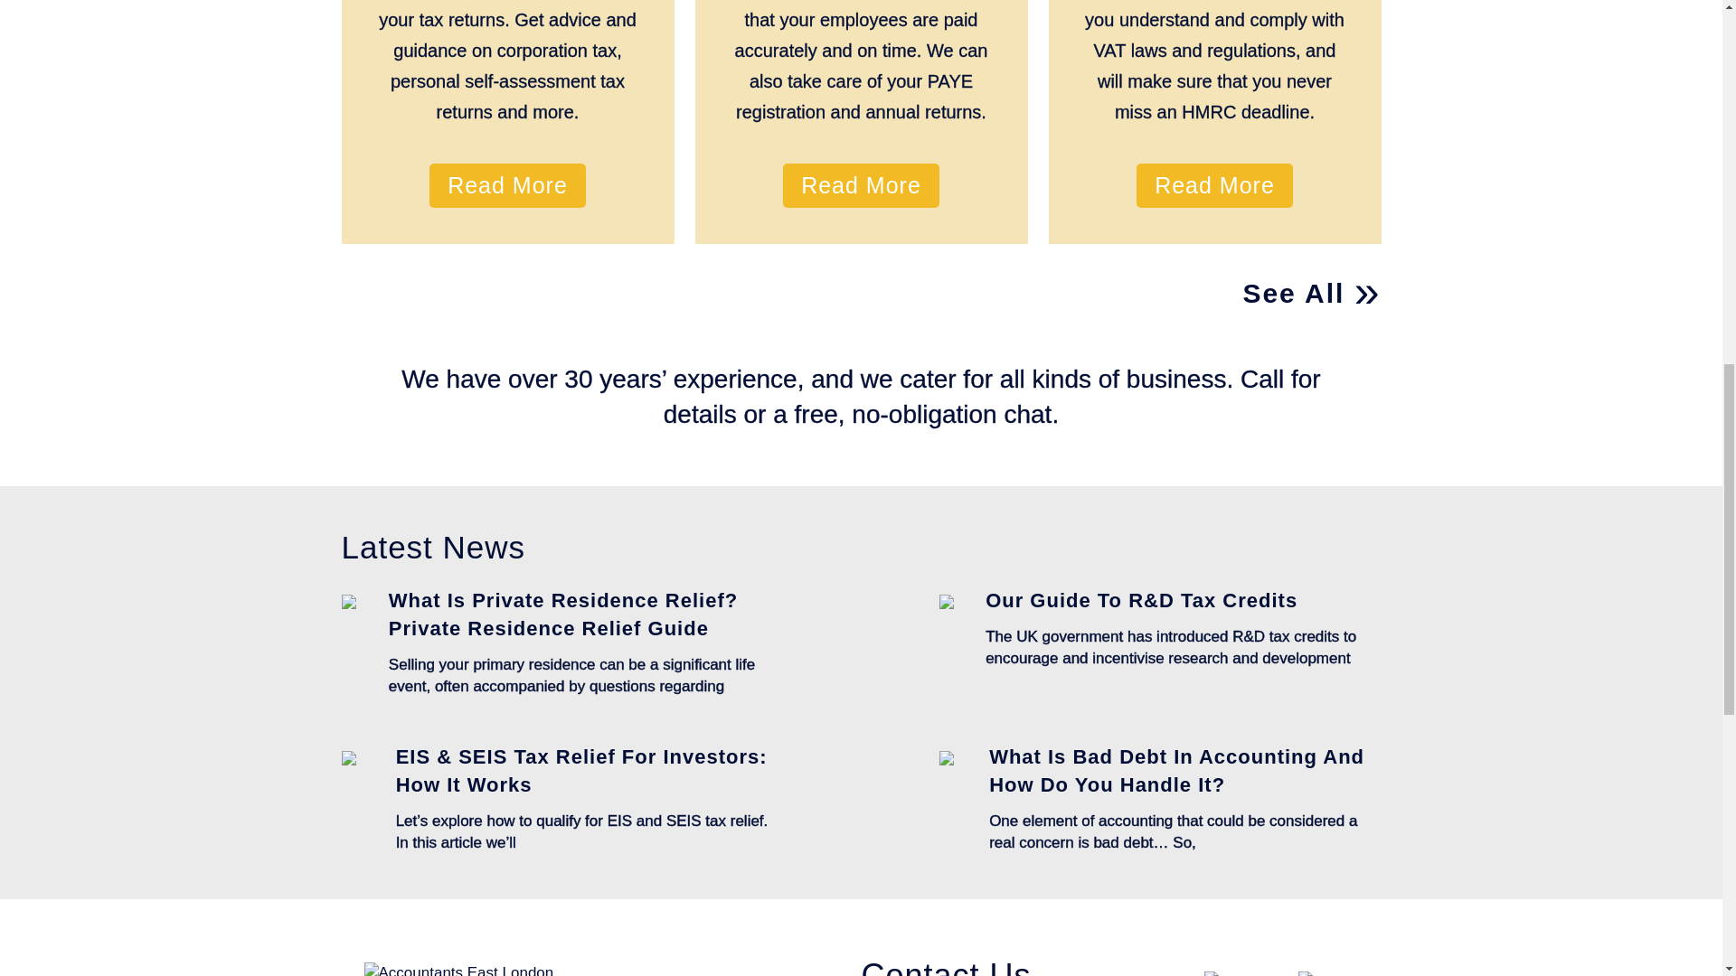 The height and width of the screenshot is (976, 1736). Describe the element at coordinates (1215, 186) in the screenshot. I see `Read More` at that location.